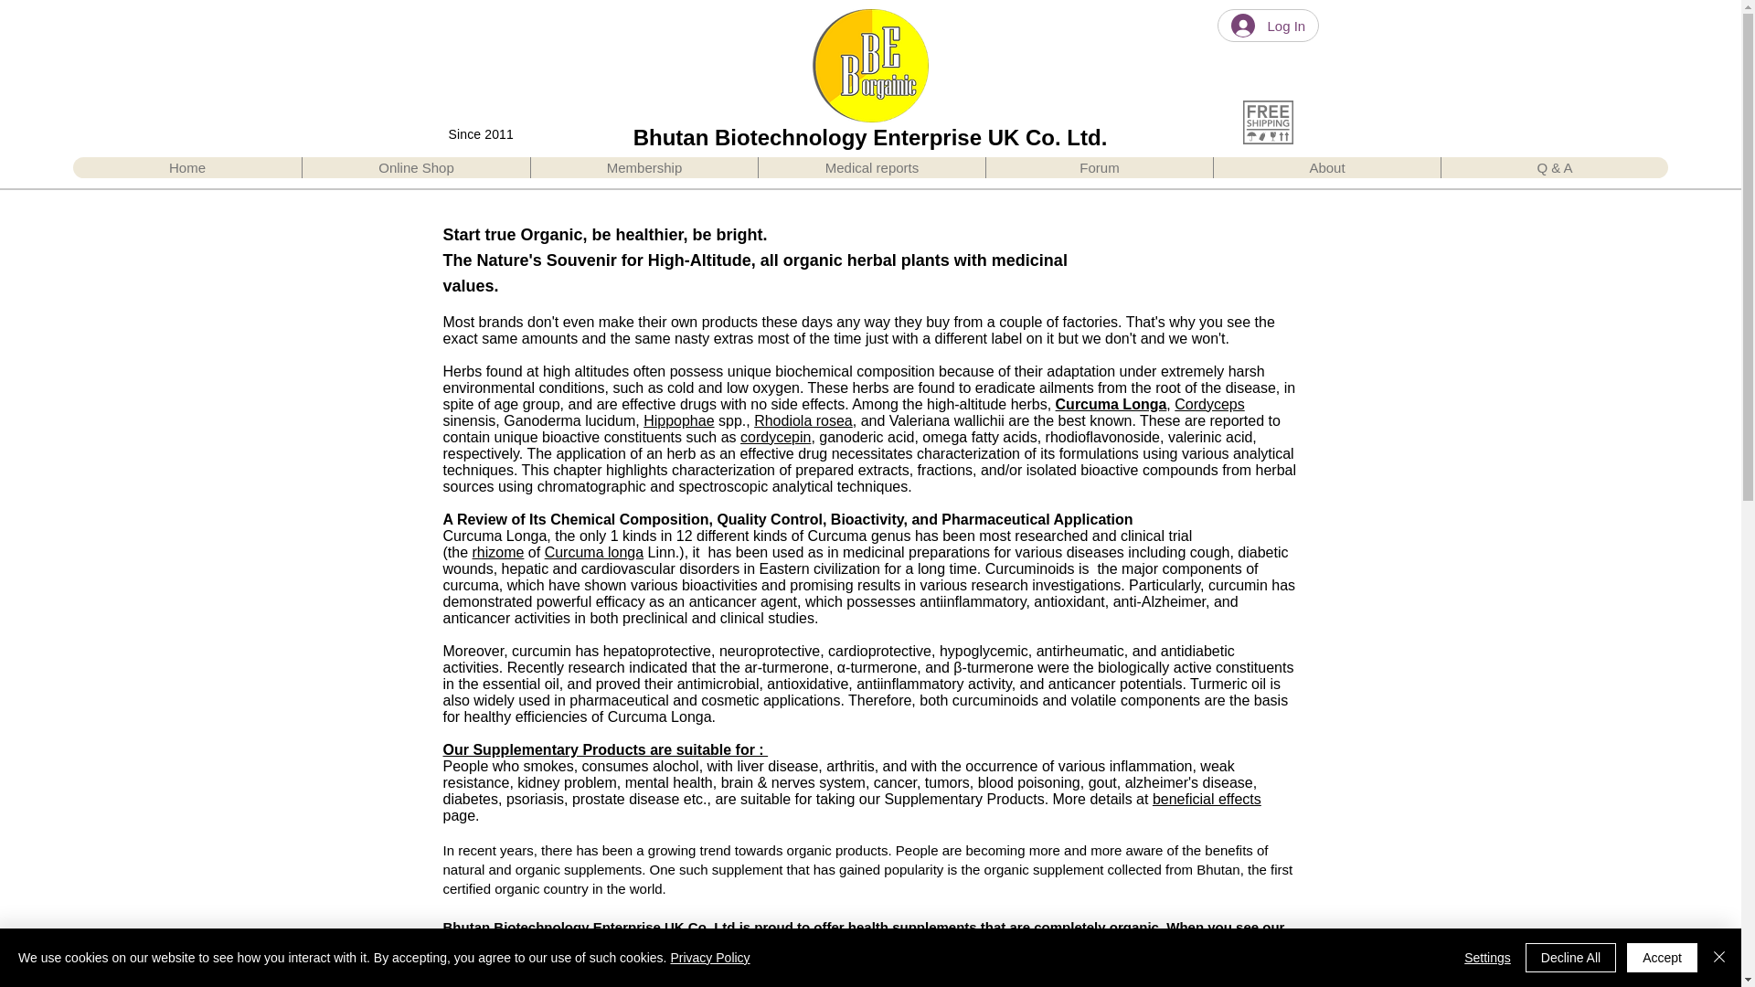  What do you see at coordinates (643, 167) in the screenshot?
I see `Membership` at bounding box center [643, 167].